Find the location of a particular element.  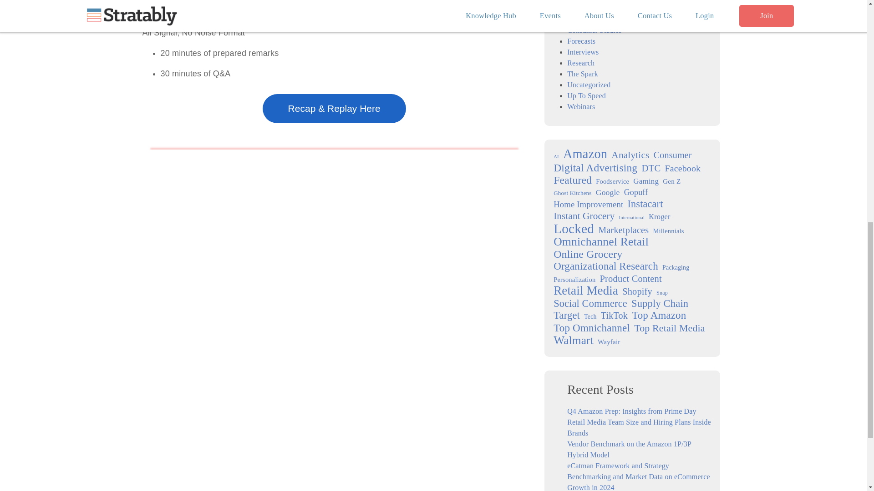

Research is located at coordinates (581, 63).